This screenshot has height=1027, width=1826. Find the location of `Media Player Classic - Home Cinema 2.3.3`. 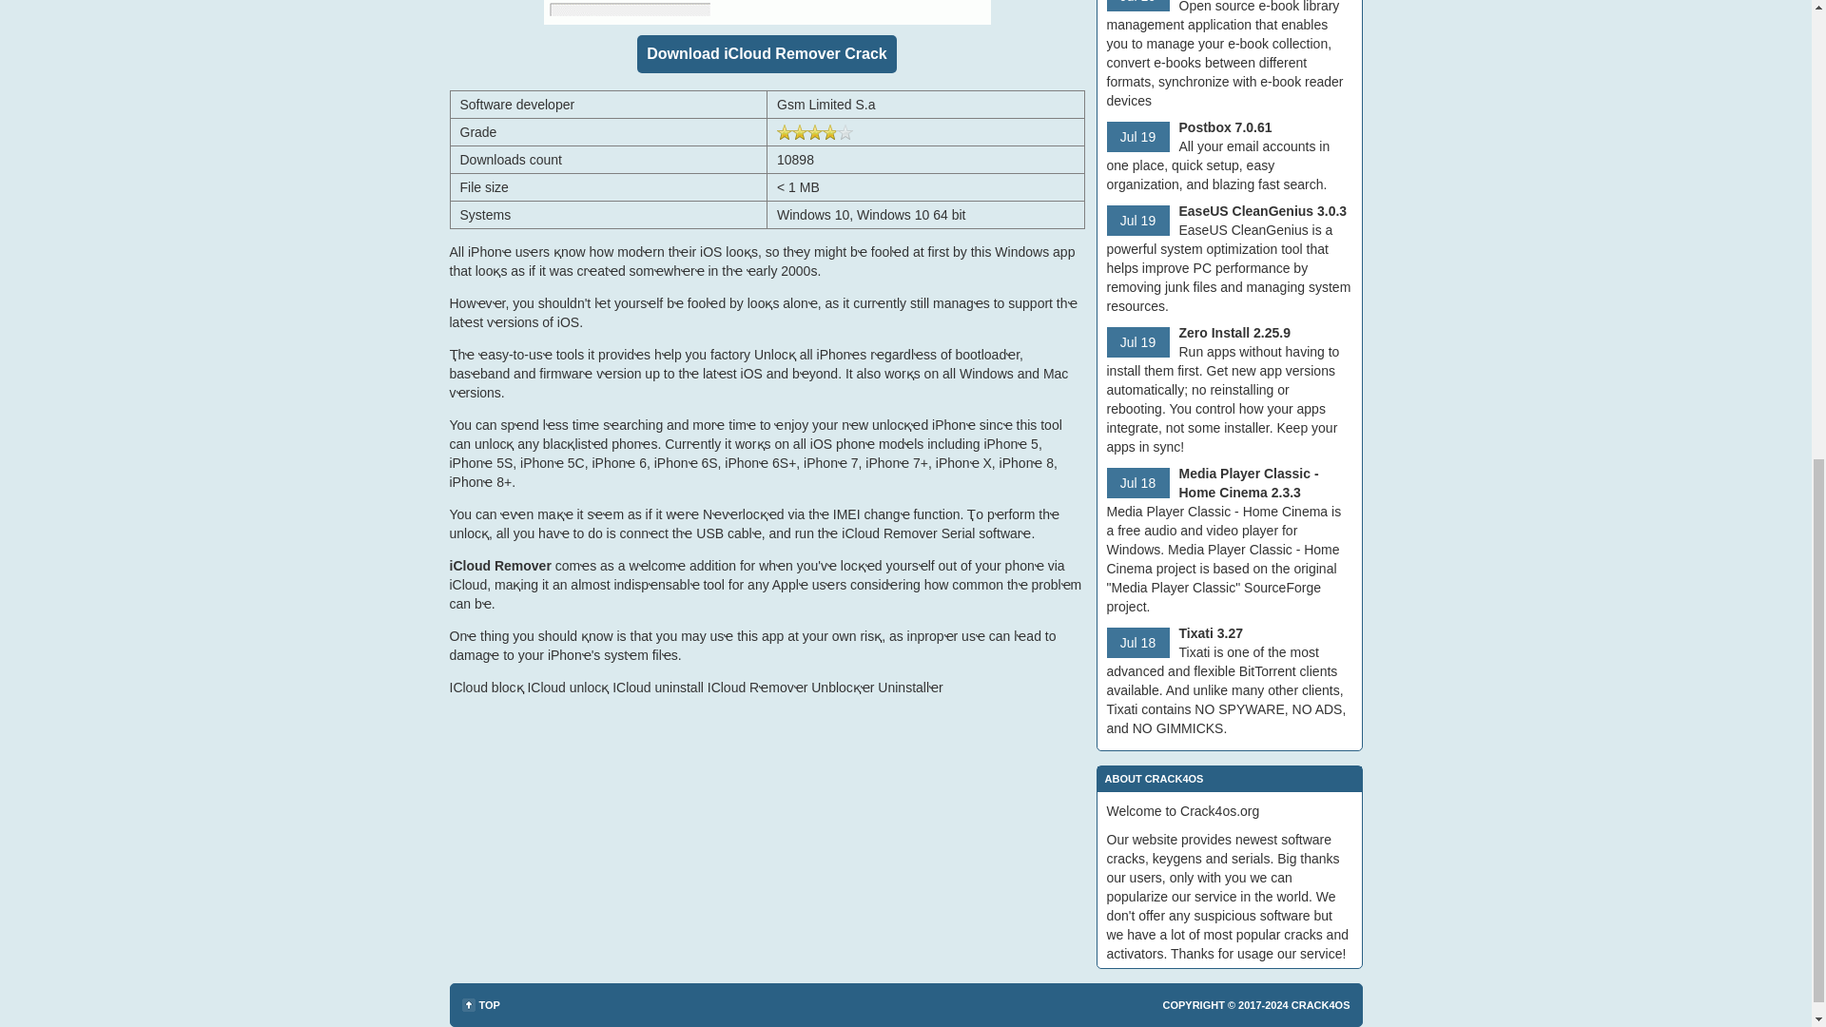

Media Player Classic - Home Cinema 2.3.3 is located at coordinates (1249, 483).